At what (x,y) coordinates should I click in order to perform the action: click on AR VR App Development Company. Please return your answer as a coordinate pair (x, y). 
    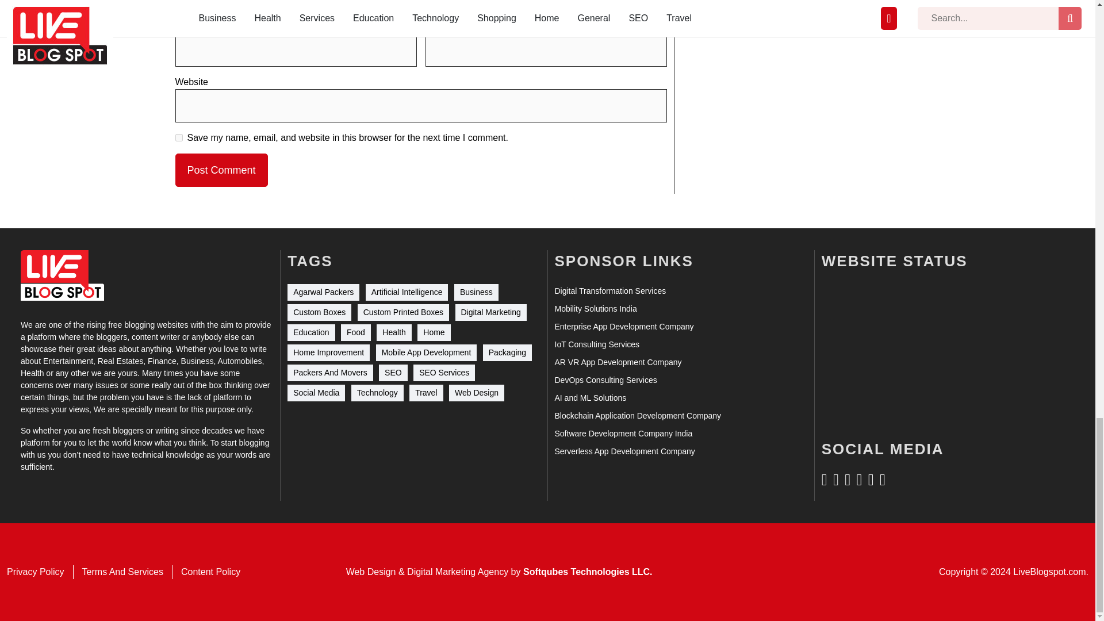
    Looking at the image, I should click on (618, 362).